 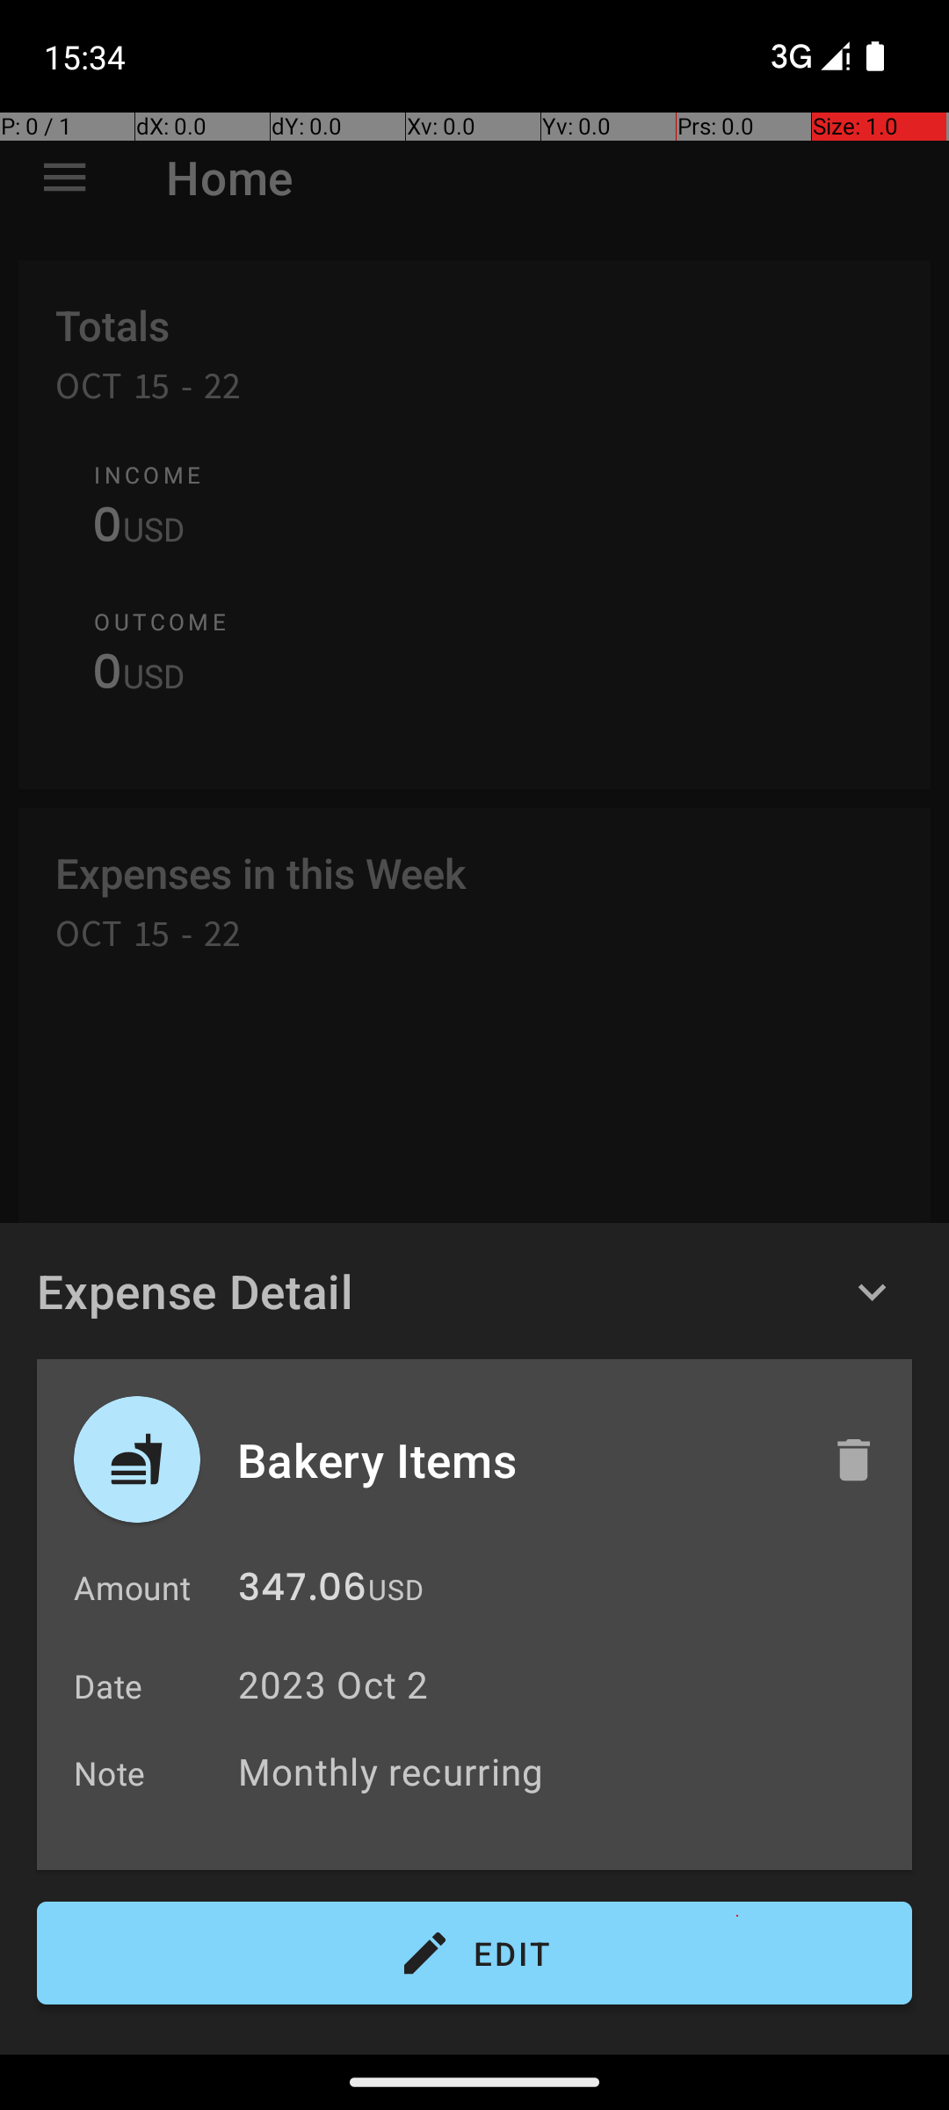 I want to click on 2023 Oct 2, so click(x=334, y=1684).